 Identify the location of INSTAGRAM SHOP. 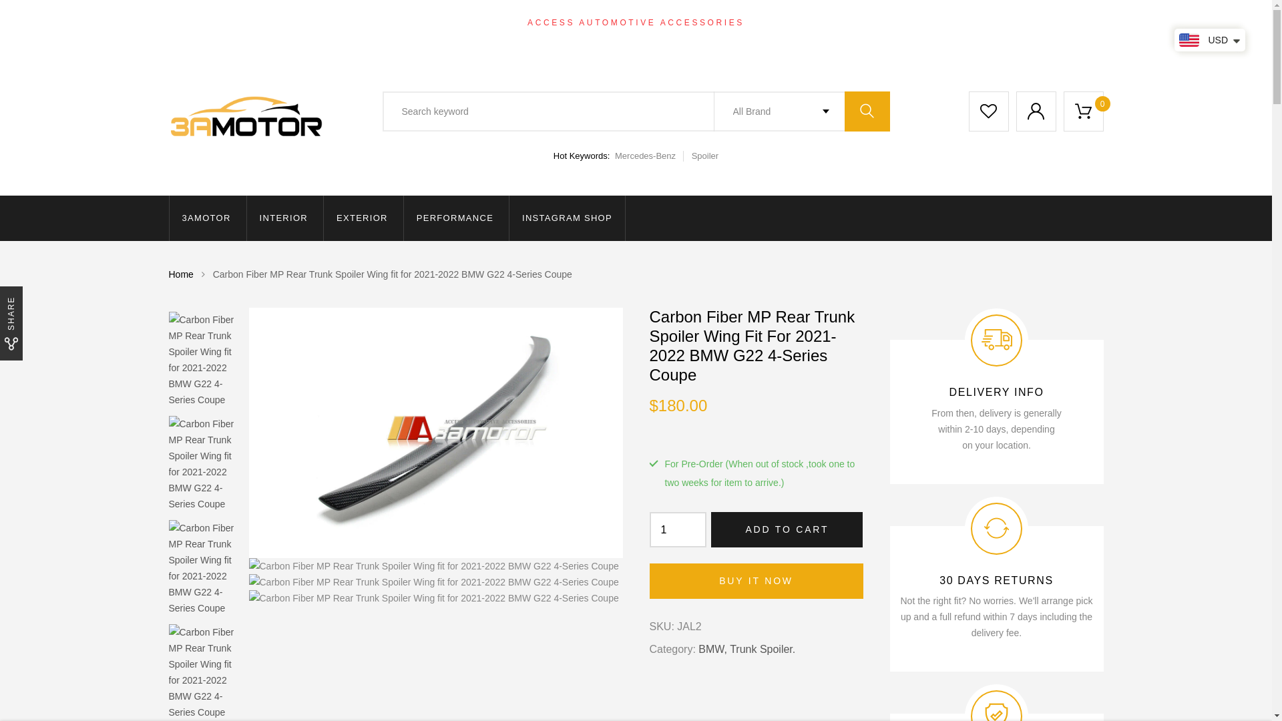
(568, 218).